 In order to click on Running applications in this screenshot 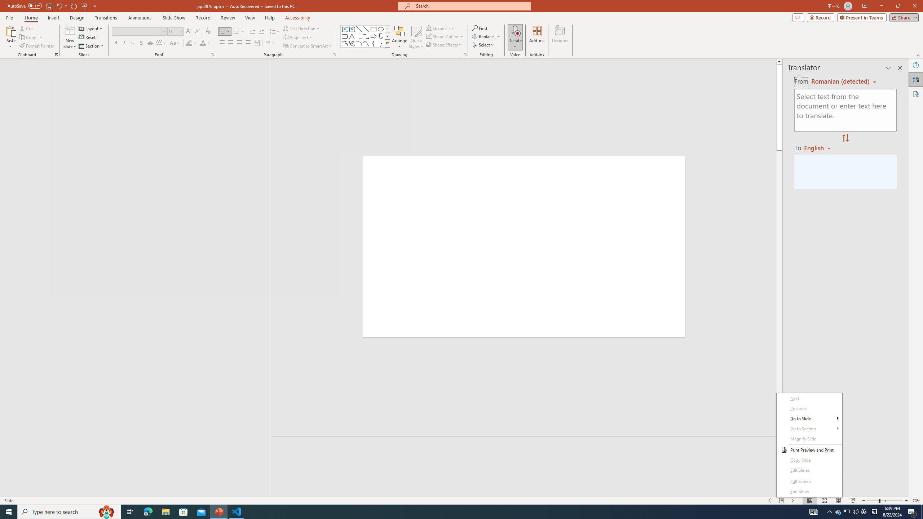, I will do `click(444, 512)`.